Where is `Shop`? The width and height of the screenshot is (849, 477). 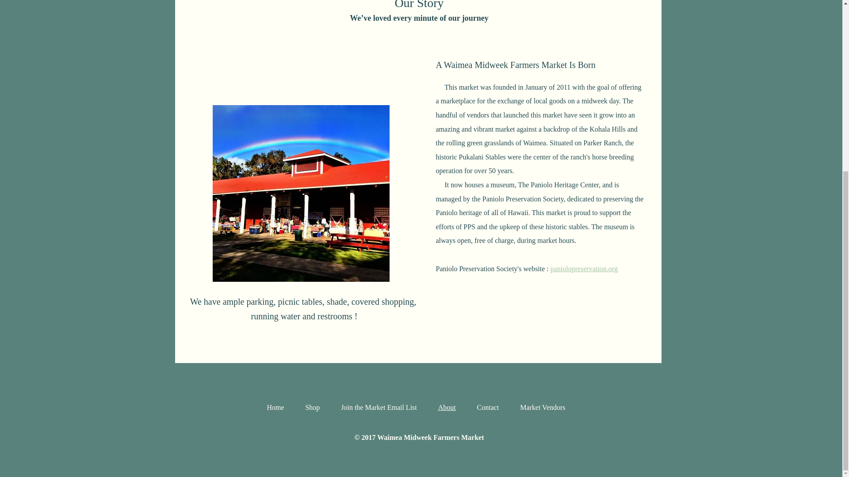 Shop is located at coordinates (312, 407).